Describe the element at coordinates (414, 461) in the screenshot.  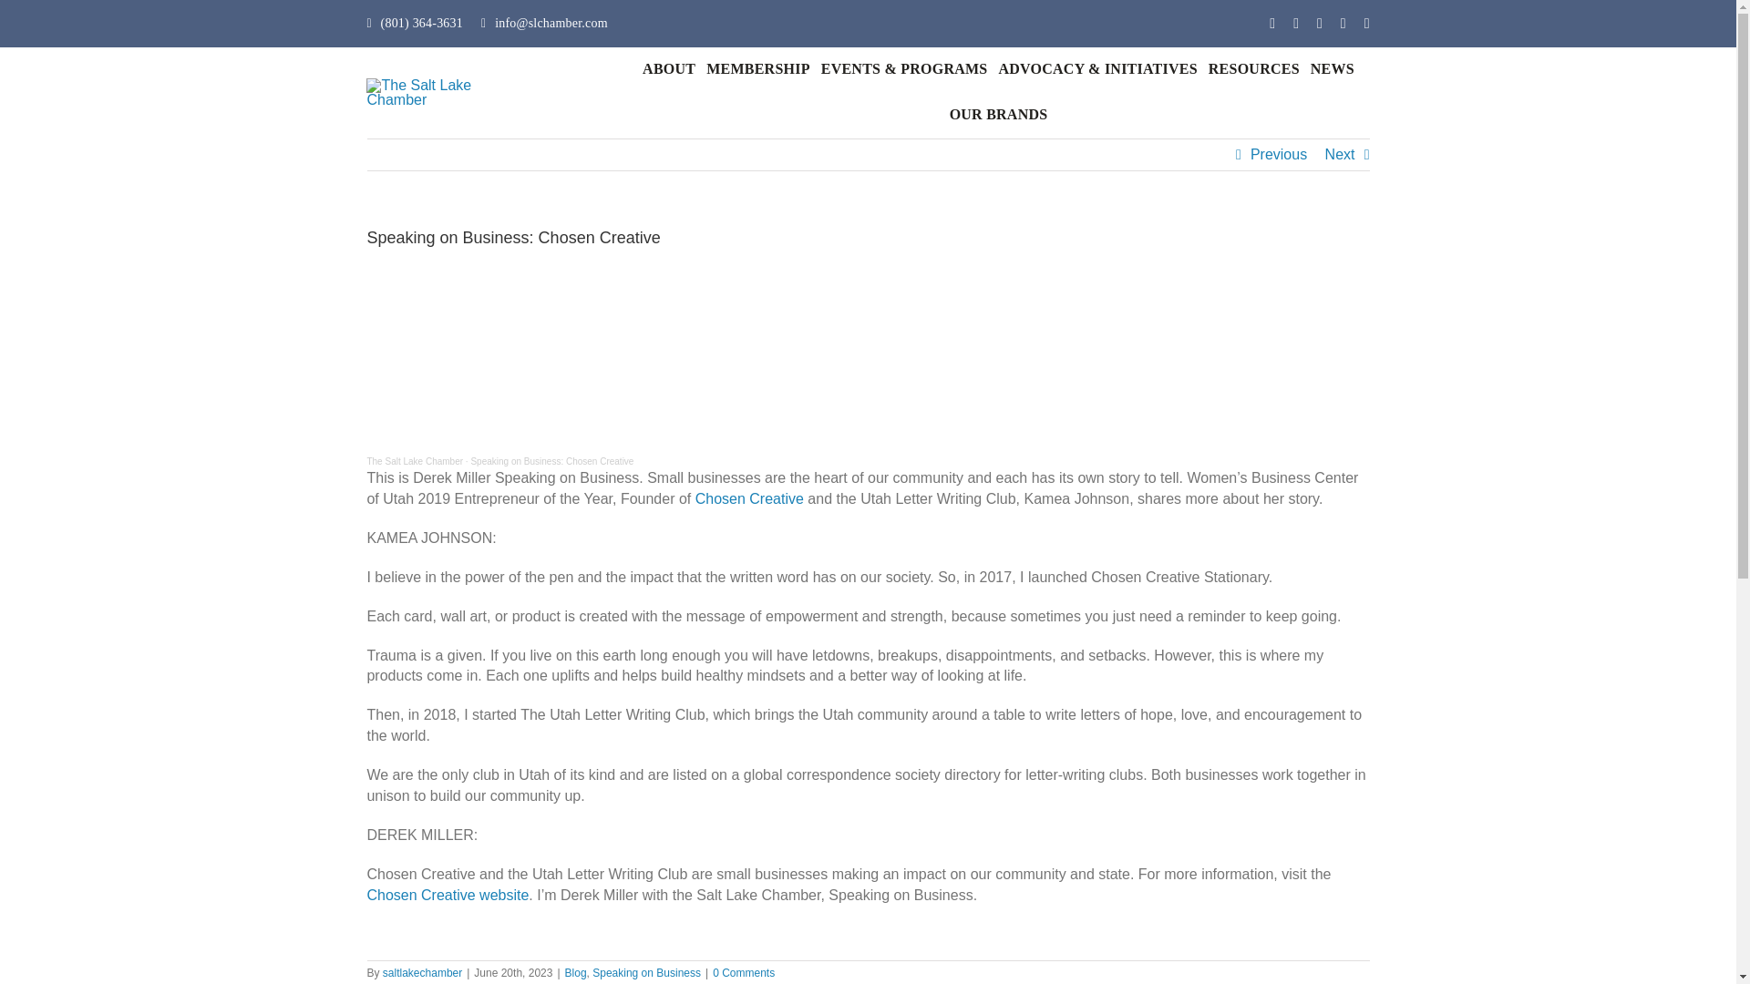
I see `The Salt Lake Chamber` at that location.